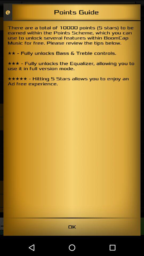  Describe the element at coordinates (72, 119) in the screenshot. I see `select icon below the points guide icon` at that location.